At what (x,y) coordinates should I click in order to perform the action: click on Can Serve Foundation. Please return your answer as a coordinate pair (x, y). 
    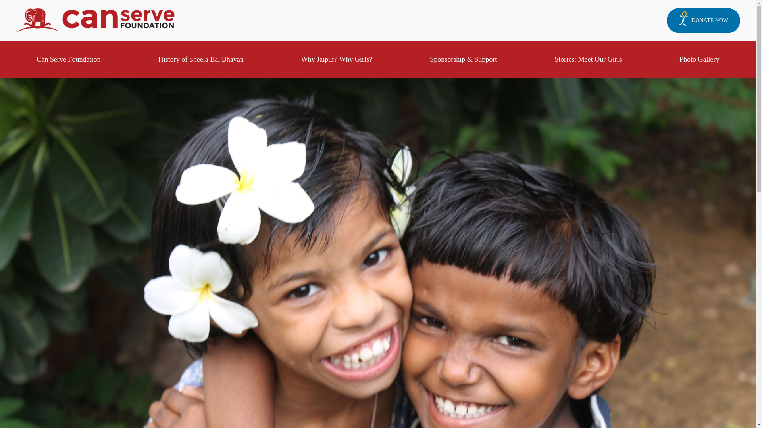
    Looking at the image, I should click on (68, 59).